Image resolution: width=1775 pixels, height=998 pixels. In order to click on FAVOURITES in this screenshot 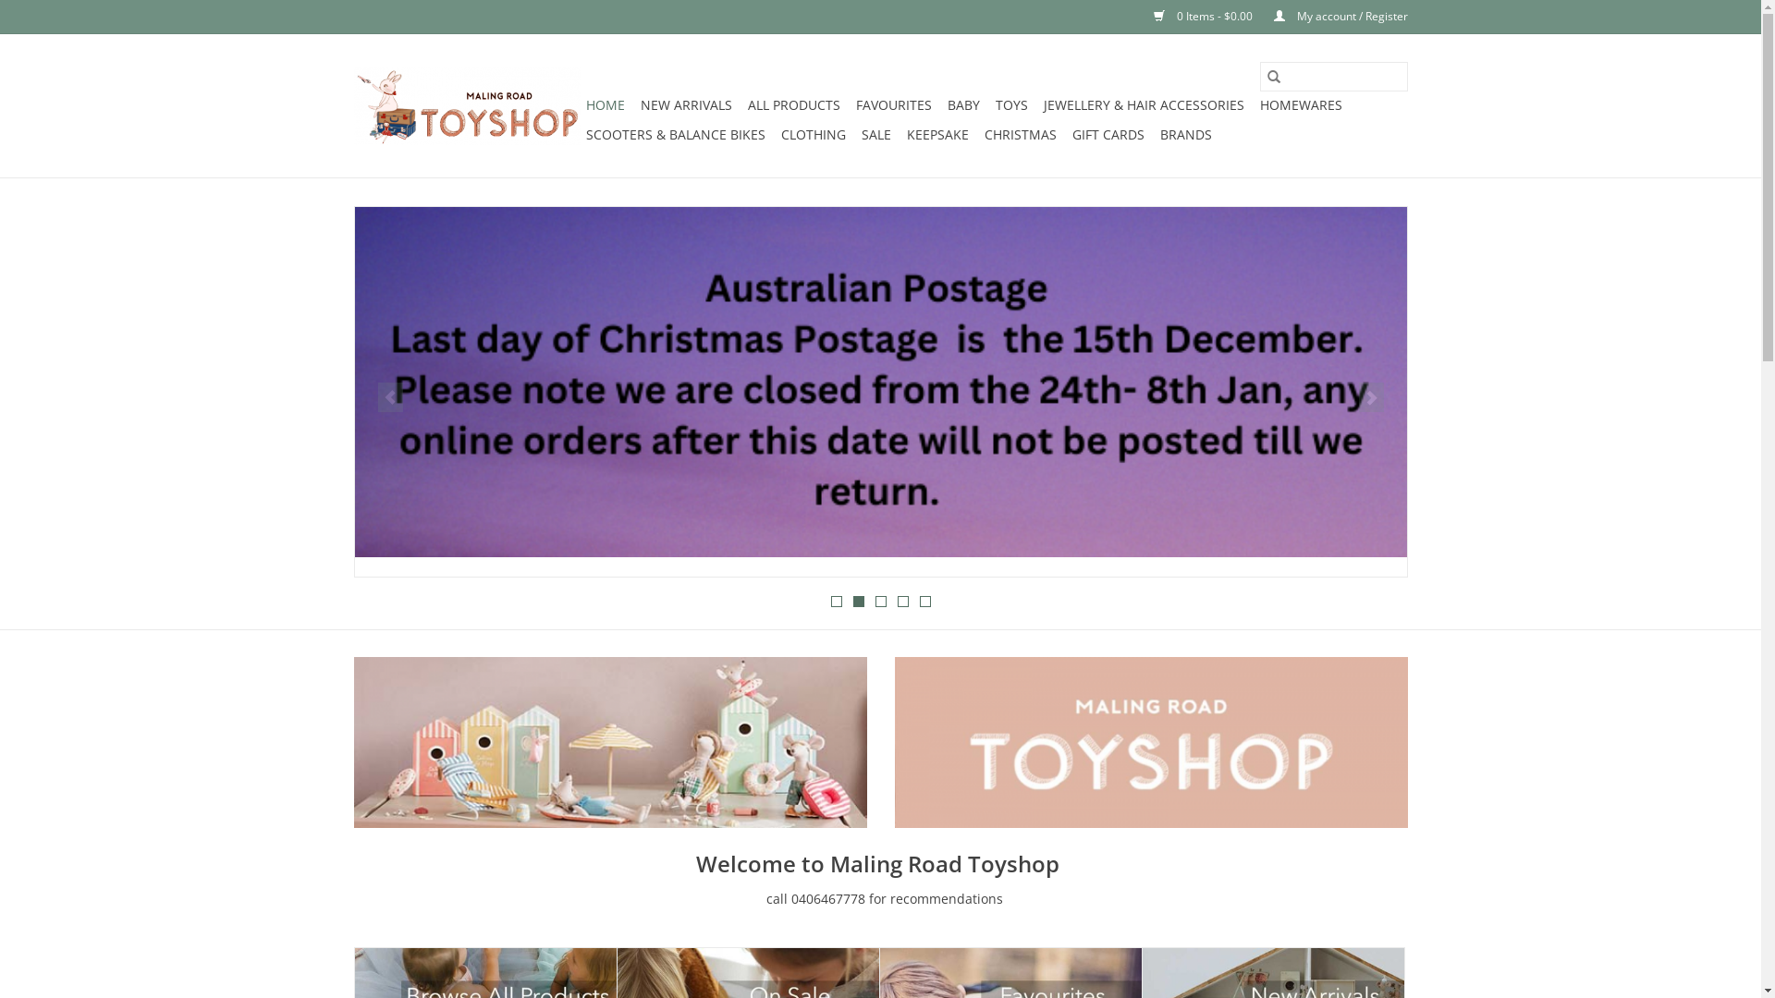, I will do `click(893, 105)`.